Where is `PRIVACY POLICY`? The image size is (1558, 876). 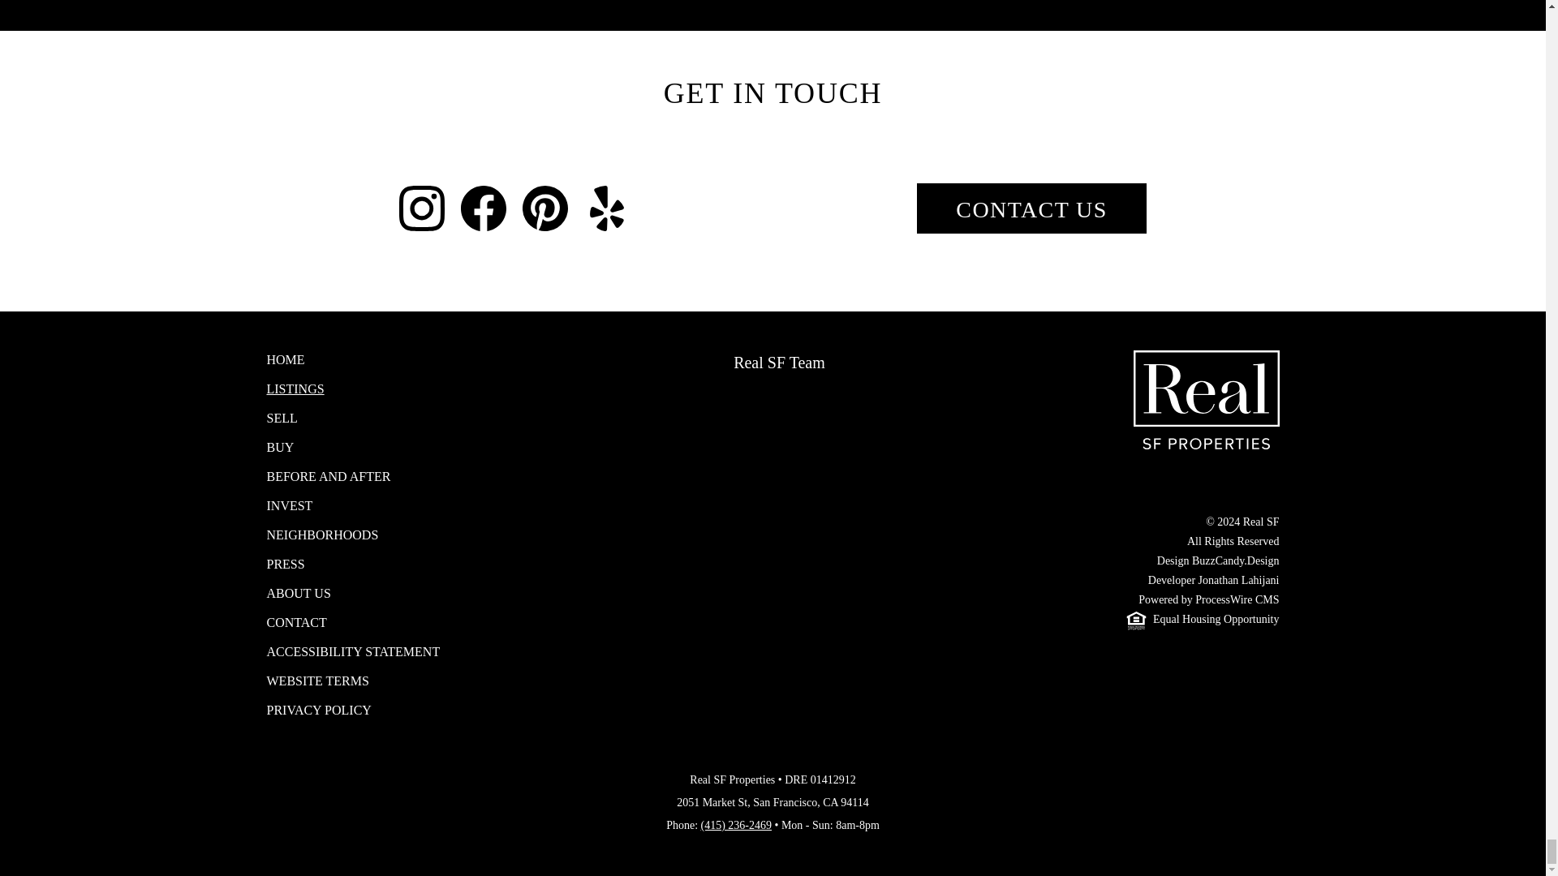 PRIVACY POLICY is located at coordinates (354, 711).